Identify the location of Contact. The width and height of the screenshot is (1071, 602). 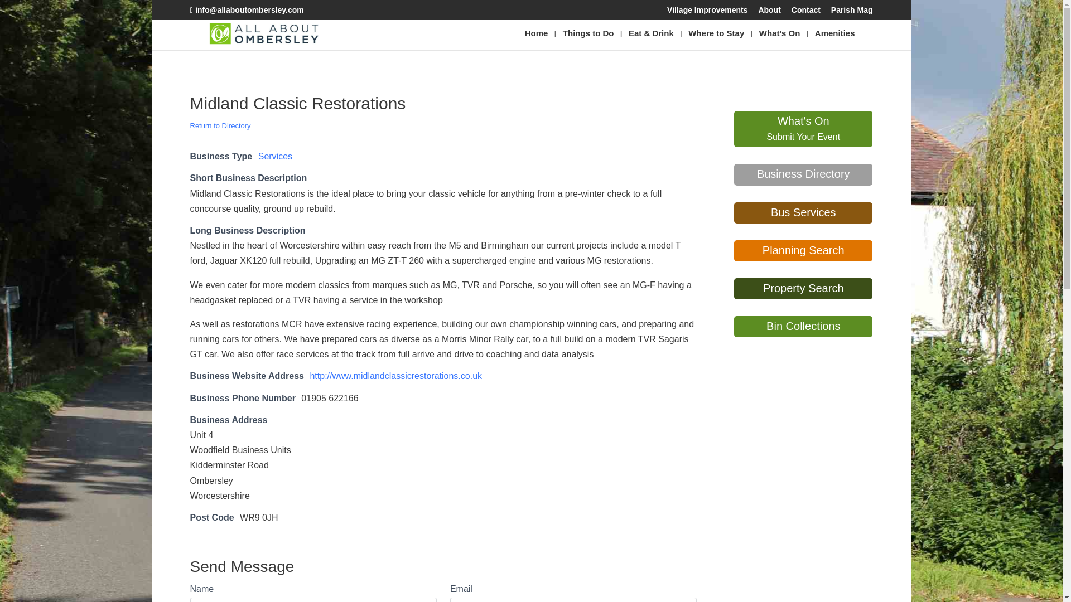
(805, 12).